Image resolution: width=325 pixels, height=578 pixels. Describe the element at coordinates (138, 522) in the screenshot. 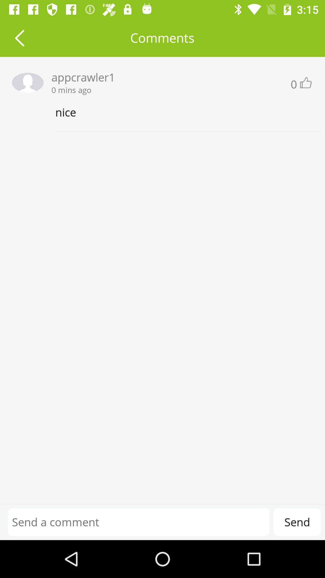

I see `select icon to the left of send` at that location.